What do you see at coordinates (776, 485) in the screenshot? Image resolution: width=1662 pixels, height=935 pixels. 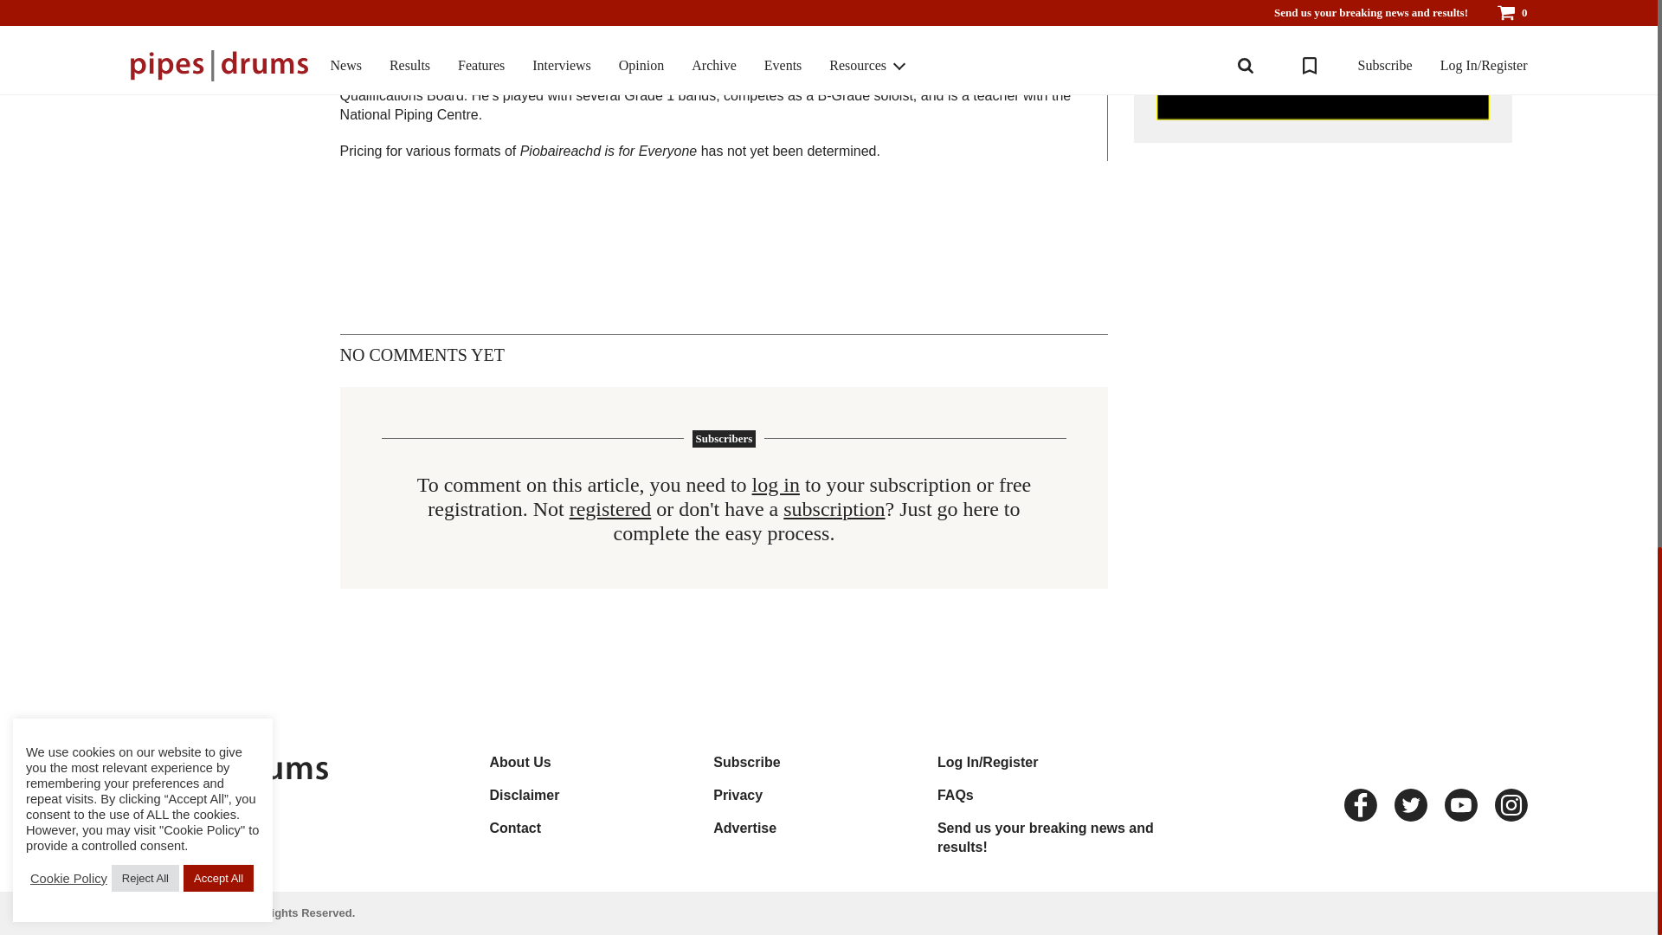 I see `log in` at bounding box center [776, 485].